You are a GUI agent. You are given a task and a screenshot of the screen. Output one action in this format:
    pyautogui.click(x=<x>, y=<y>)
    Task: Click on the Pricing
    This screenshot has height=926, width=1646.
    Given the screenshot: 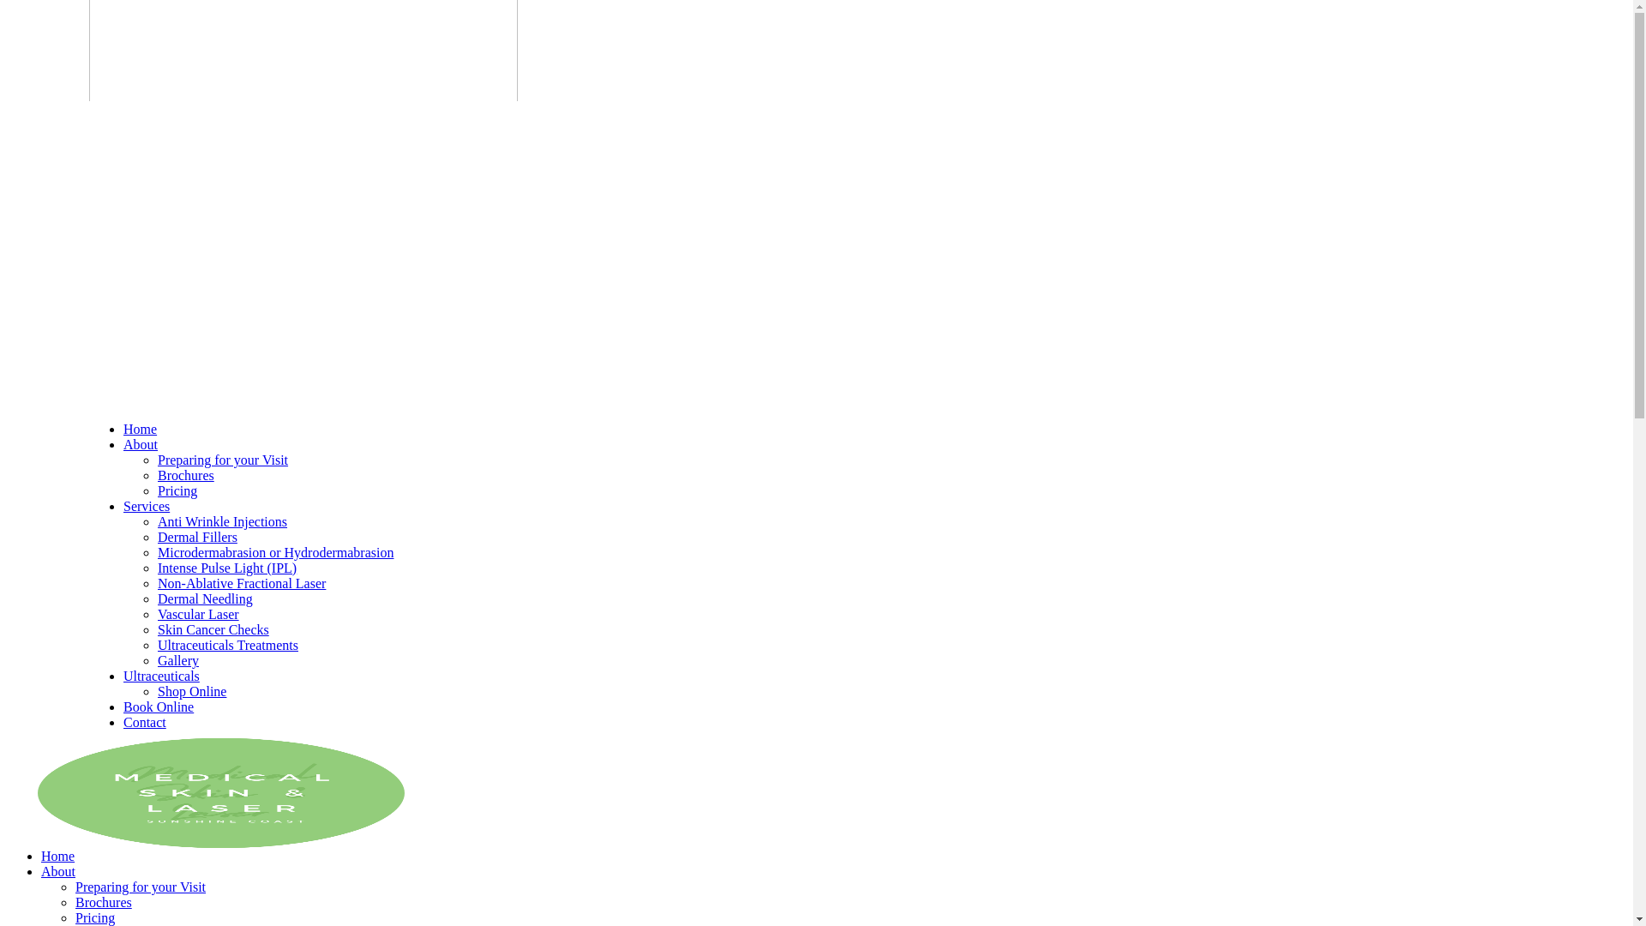 What is the action you would take?
    pyautogui.click(x=95, y=917)
    